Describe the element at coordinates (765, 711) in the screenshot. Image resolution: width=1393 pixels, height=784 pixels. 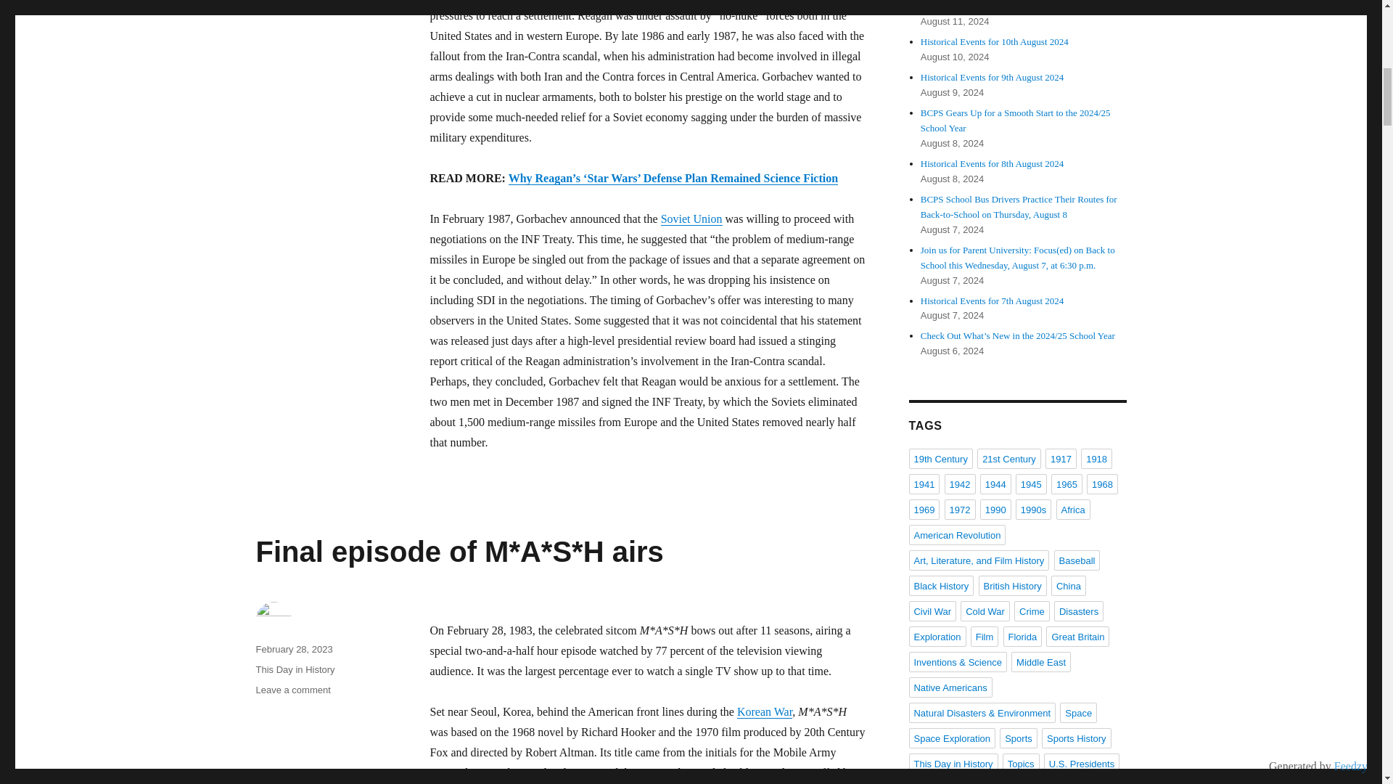
I see `Korean War` at that location.